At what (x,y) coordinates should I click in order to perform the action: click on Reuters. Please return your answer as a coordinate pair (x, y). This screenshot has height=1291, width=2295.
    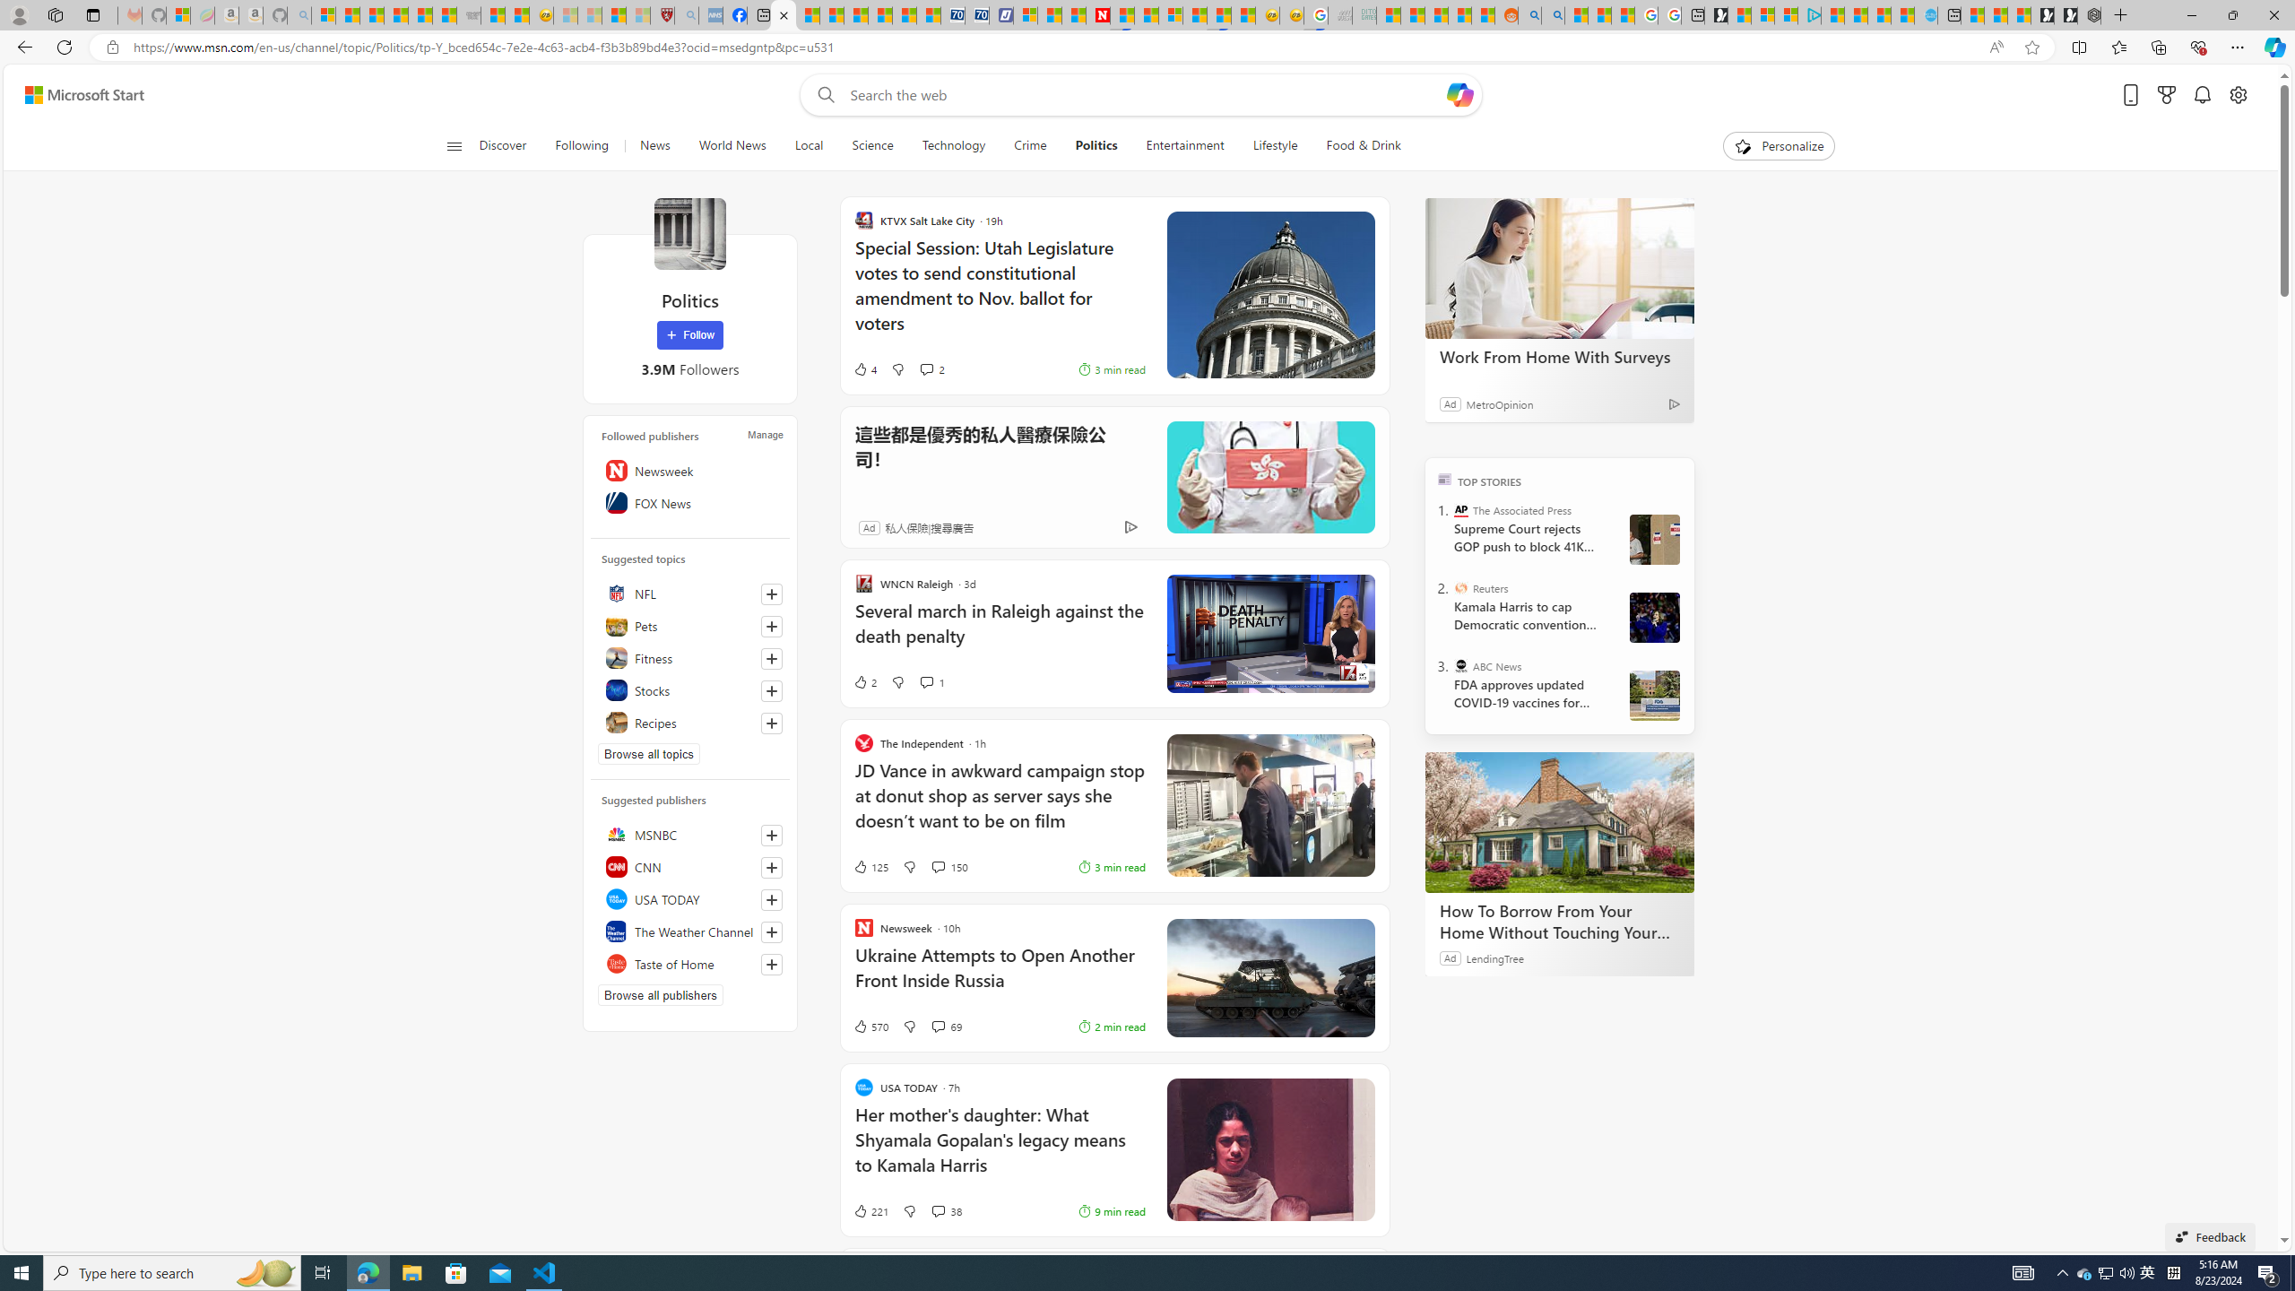
    Looking at the image, I should click on (1461, 588).